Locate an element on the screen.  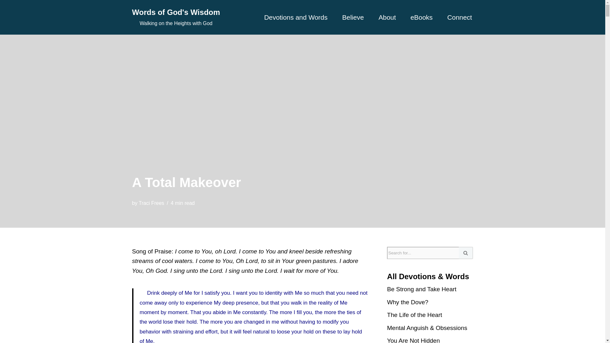
Be Strong and Take Heart is located at coordinates (421, 289).